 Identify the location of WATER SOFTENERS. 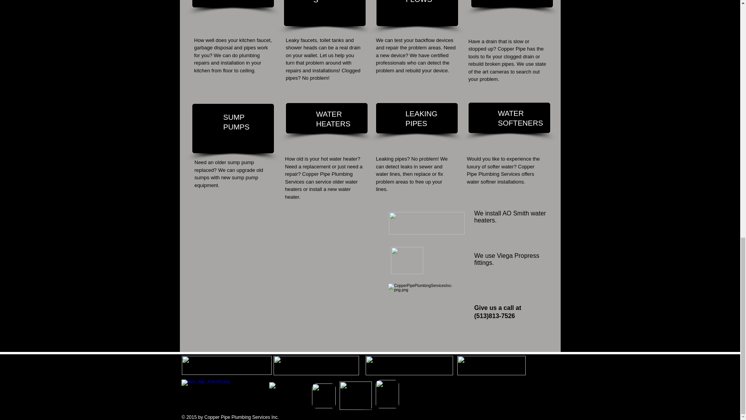
(521, 118).